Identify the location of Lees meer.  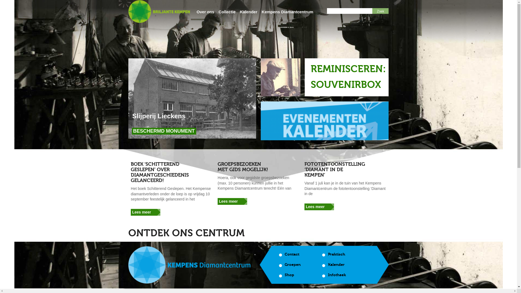
(147, 212).